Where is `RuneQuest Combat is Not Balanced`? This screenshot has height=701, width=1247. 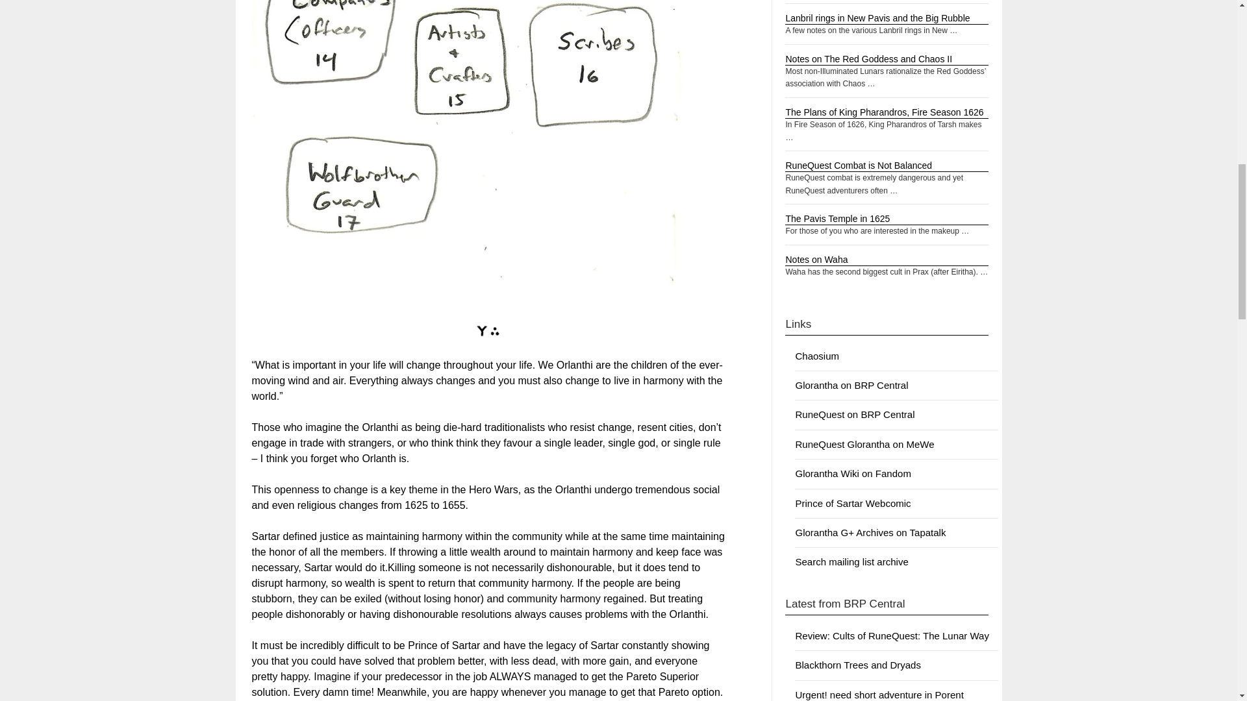
RuneQuest Combat is Not Balanced is located at coordinates (859, 166).